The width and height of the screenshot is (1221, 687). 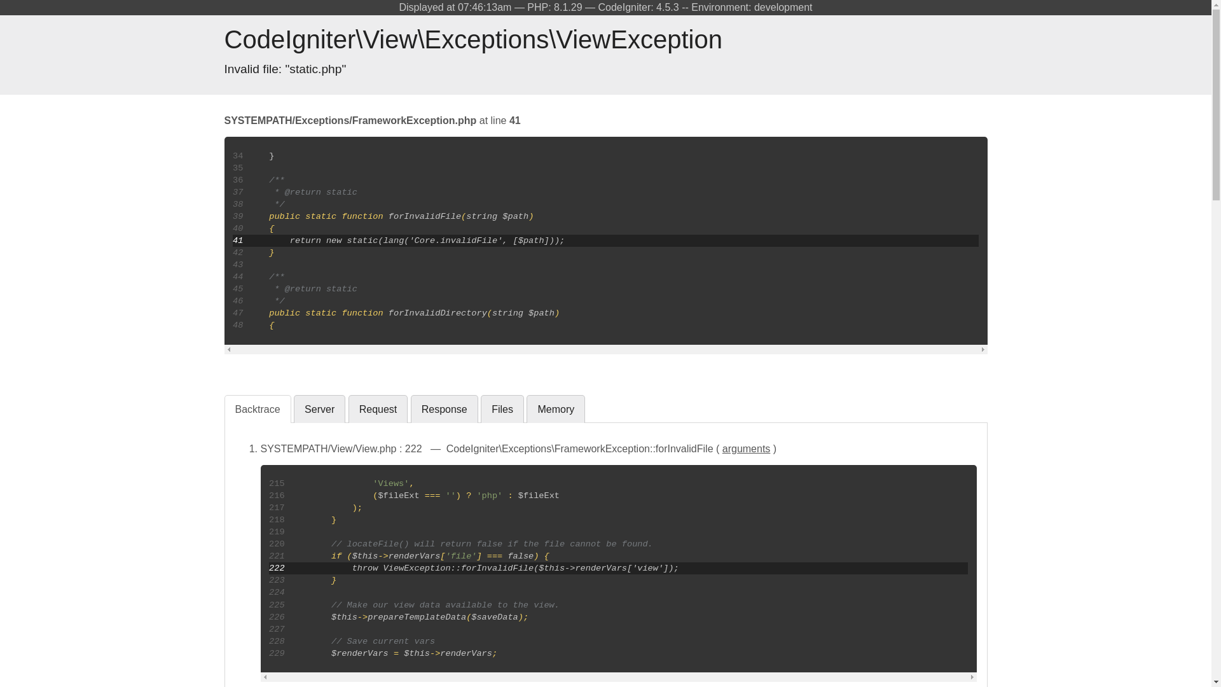 I want to click on Response, so click(x=444, y=409).